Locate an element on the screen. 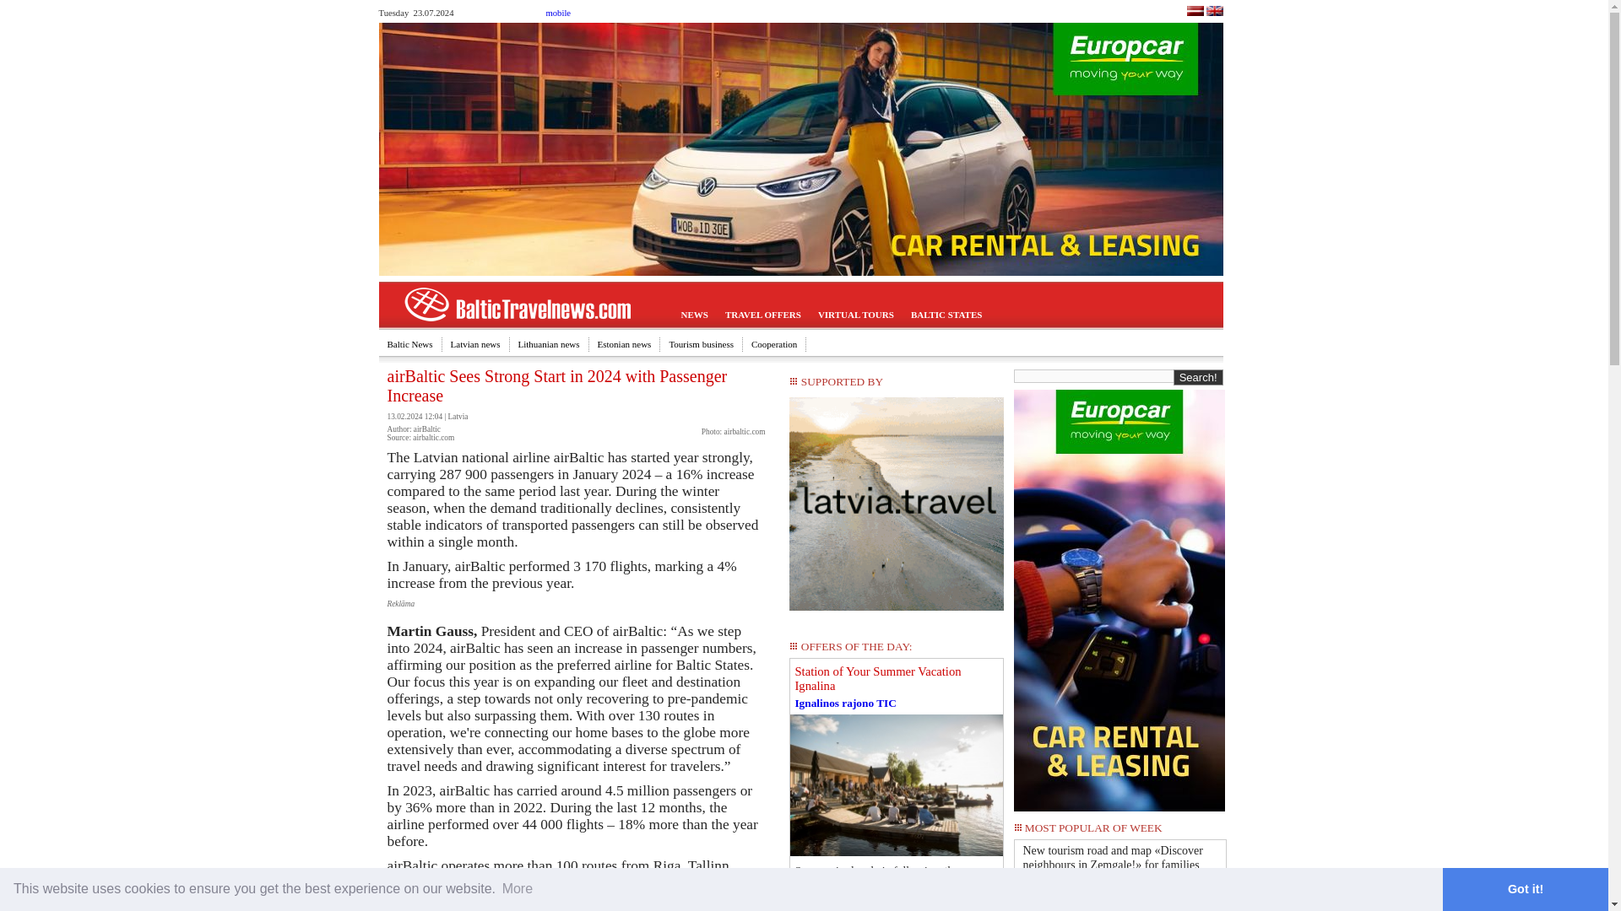 This screenshot has width=1621, height=911. Cooperation is located at coordinates (773, 344).